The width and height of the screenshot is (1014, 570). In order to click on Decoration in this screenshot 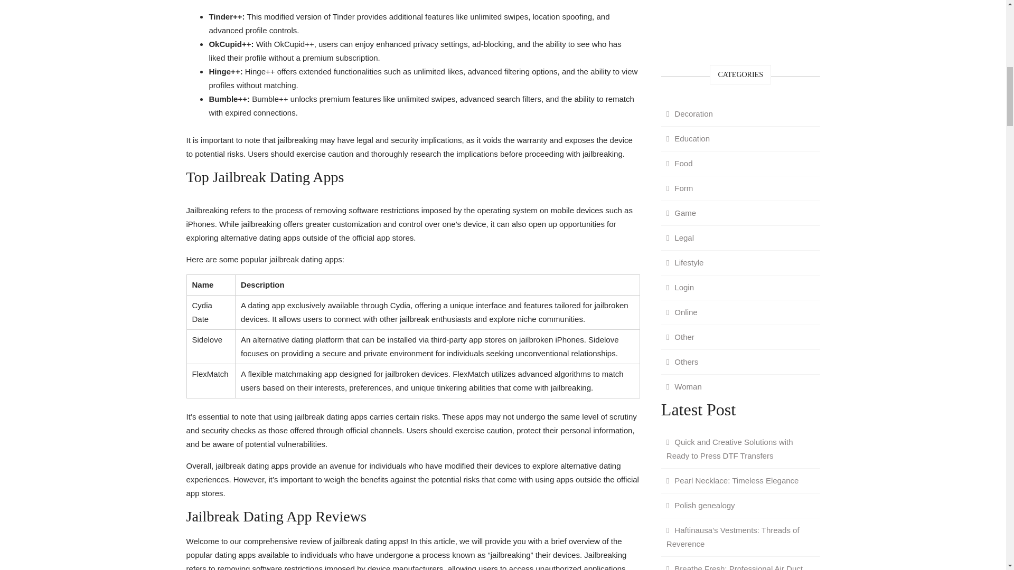, I will do `click(689, 113)`.